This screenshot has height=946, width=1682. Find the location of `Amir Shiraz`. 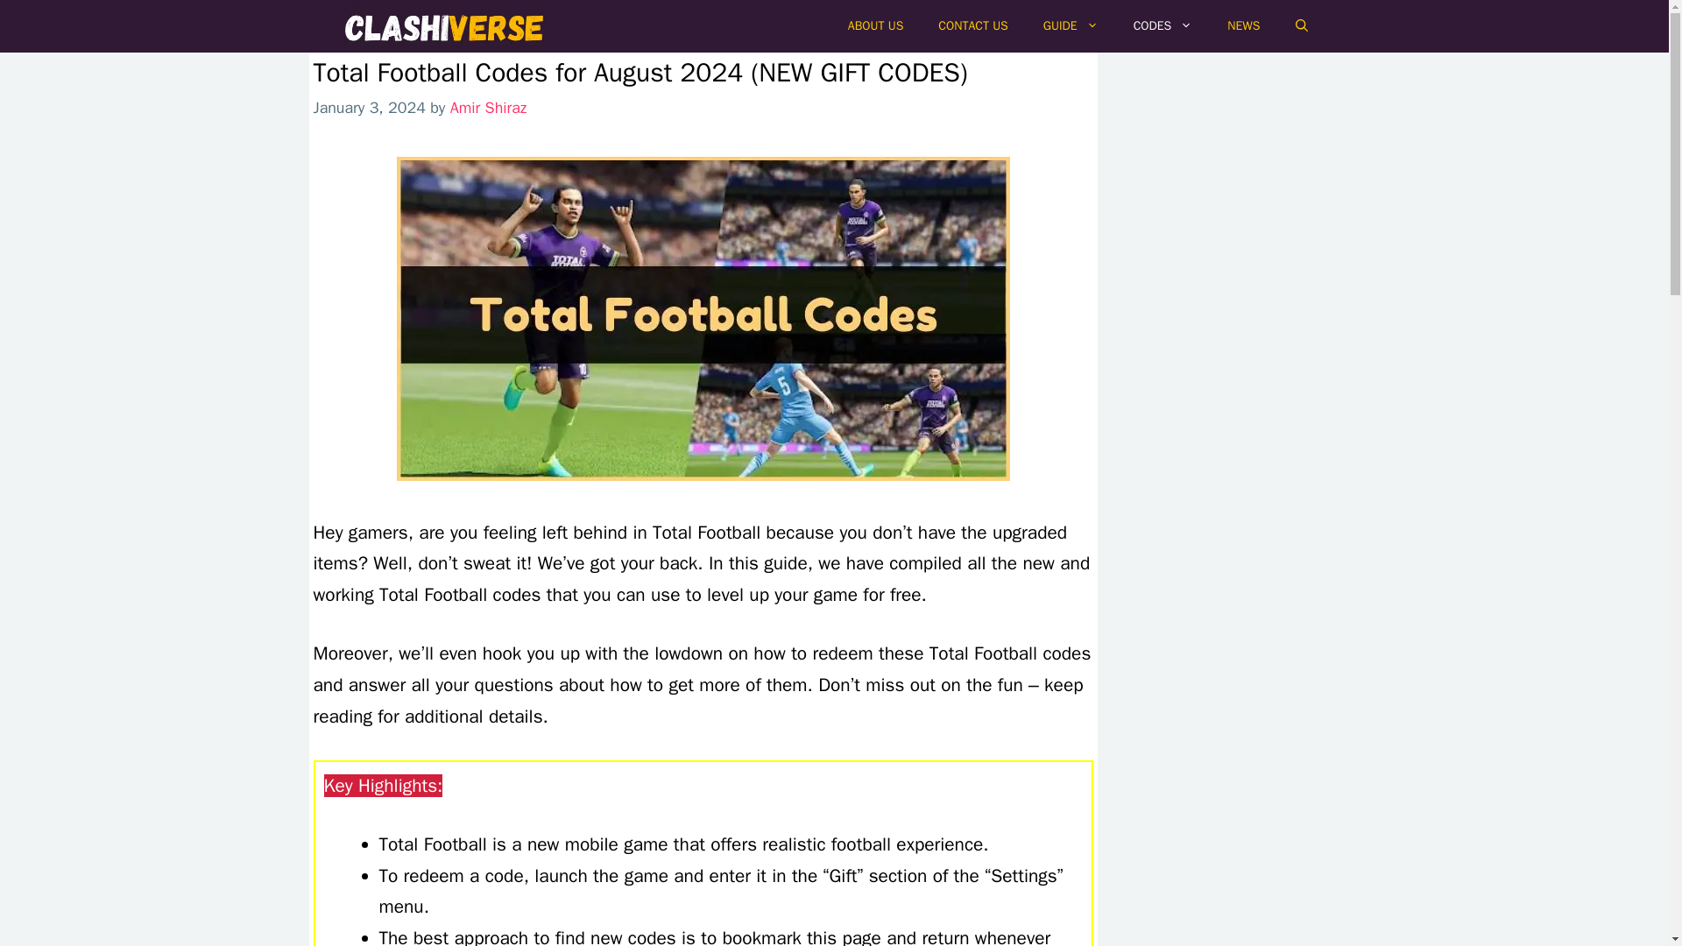

Amir Shiraz is located at coordinates (489, 107).